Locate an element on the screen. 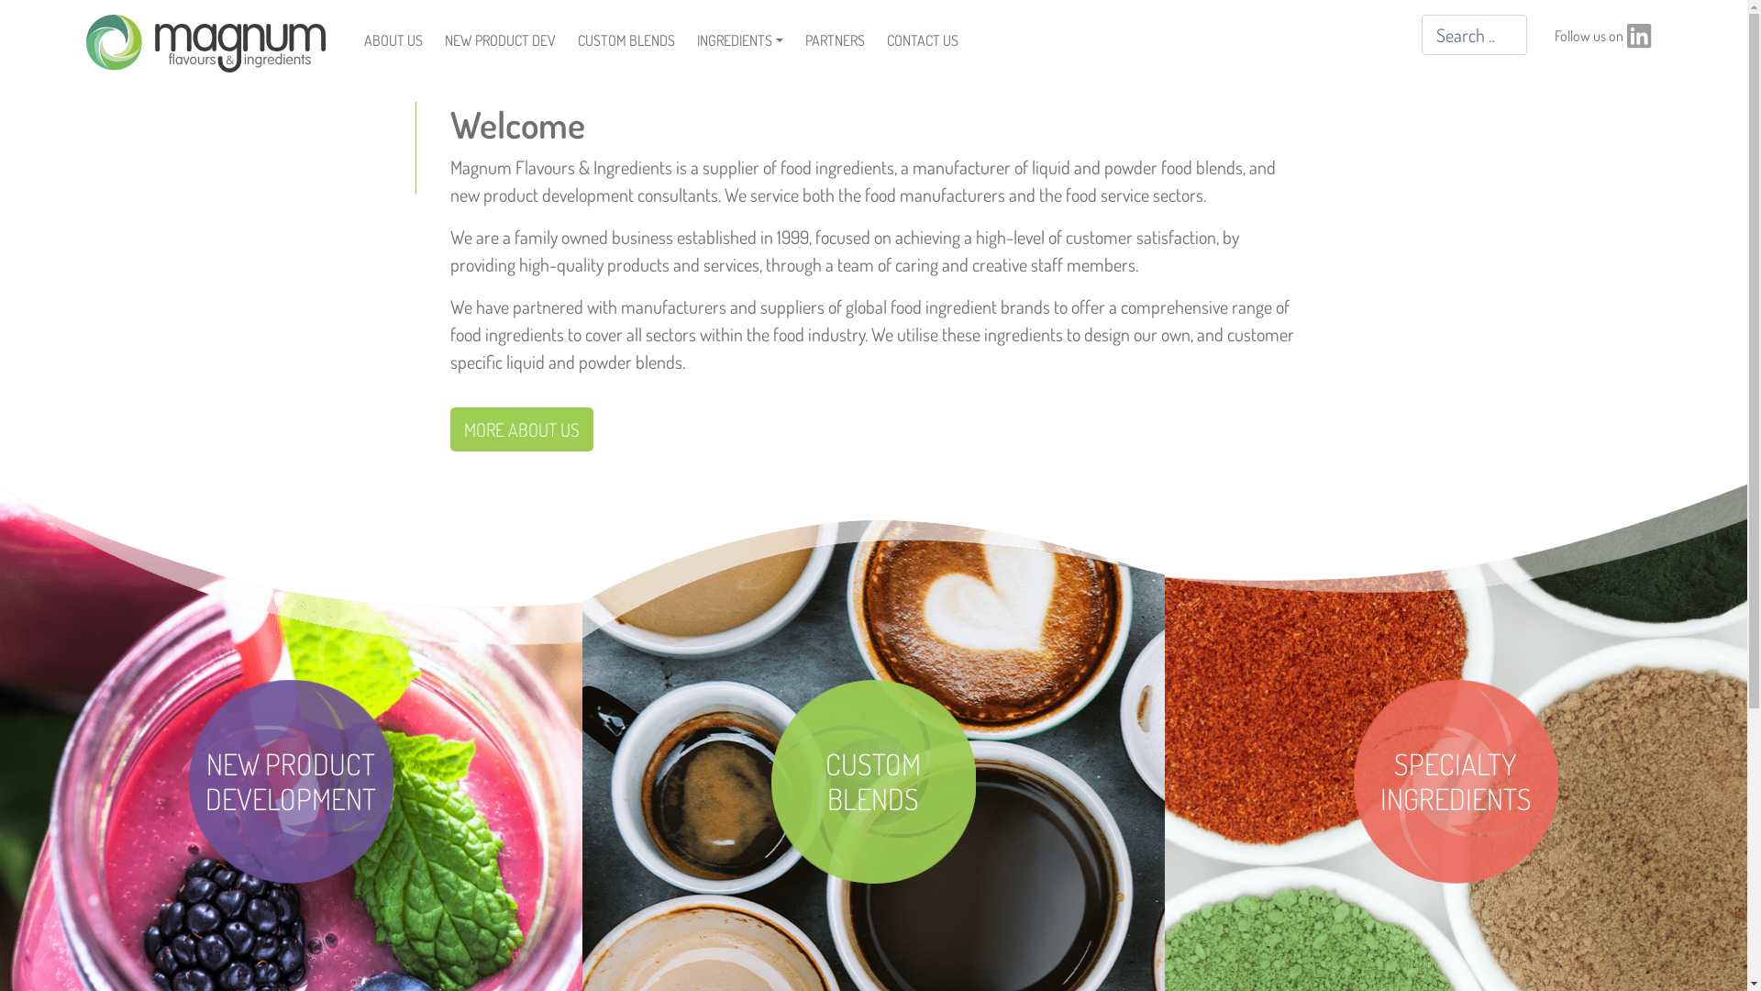  INGREDIENTS is located at coordinates (740, 40).